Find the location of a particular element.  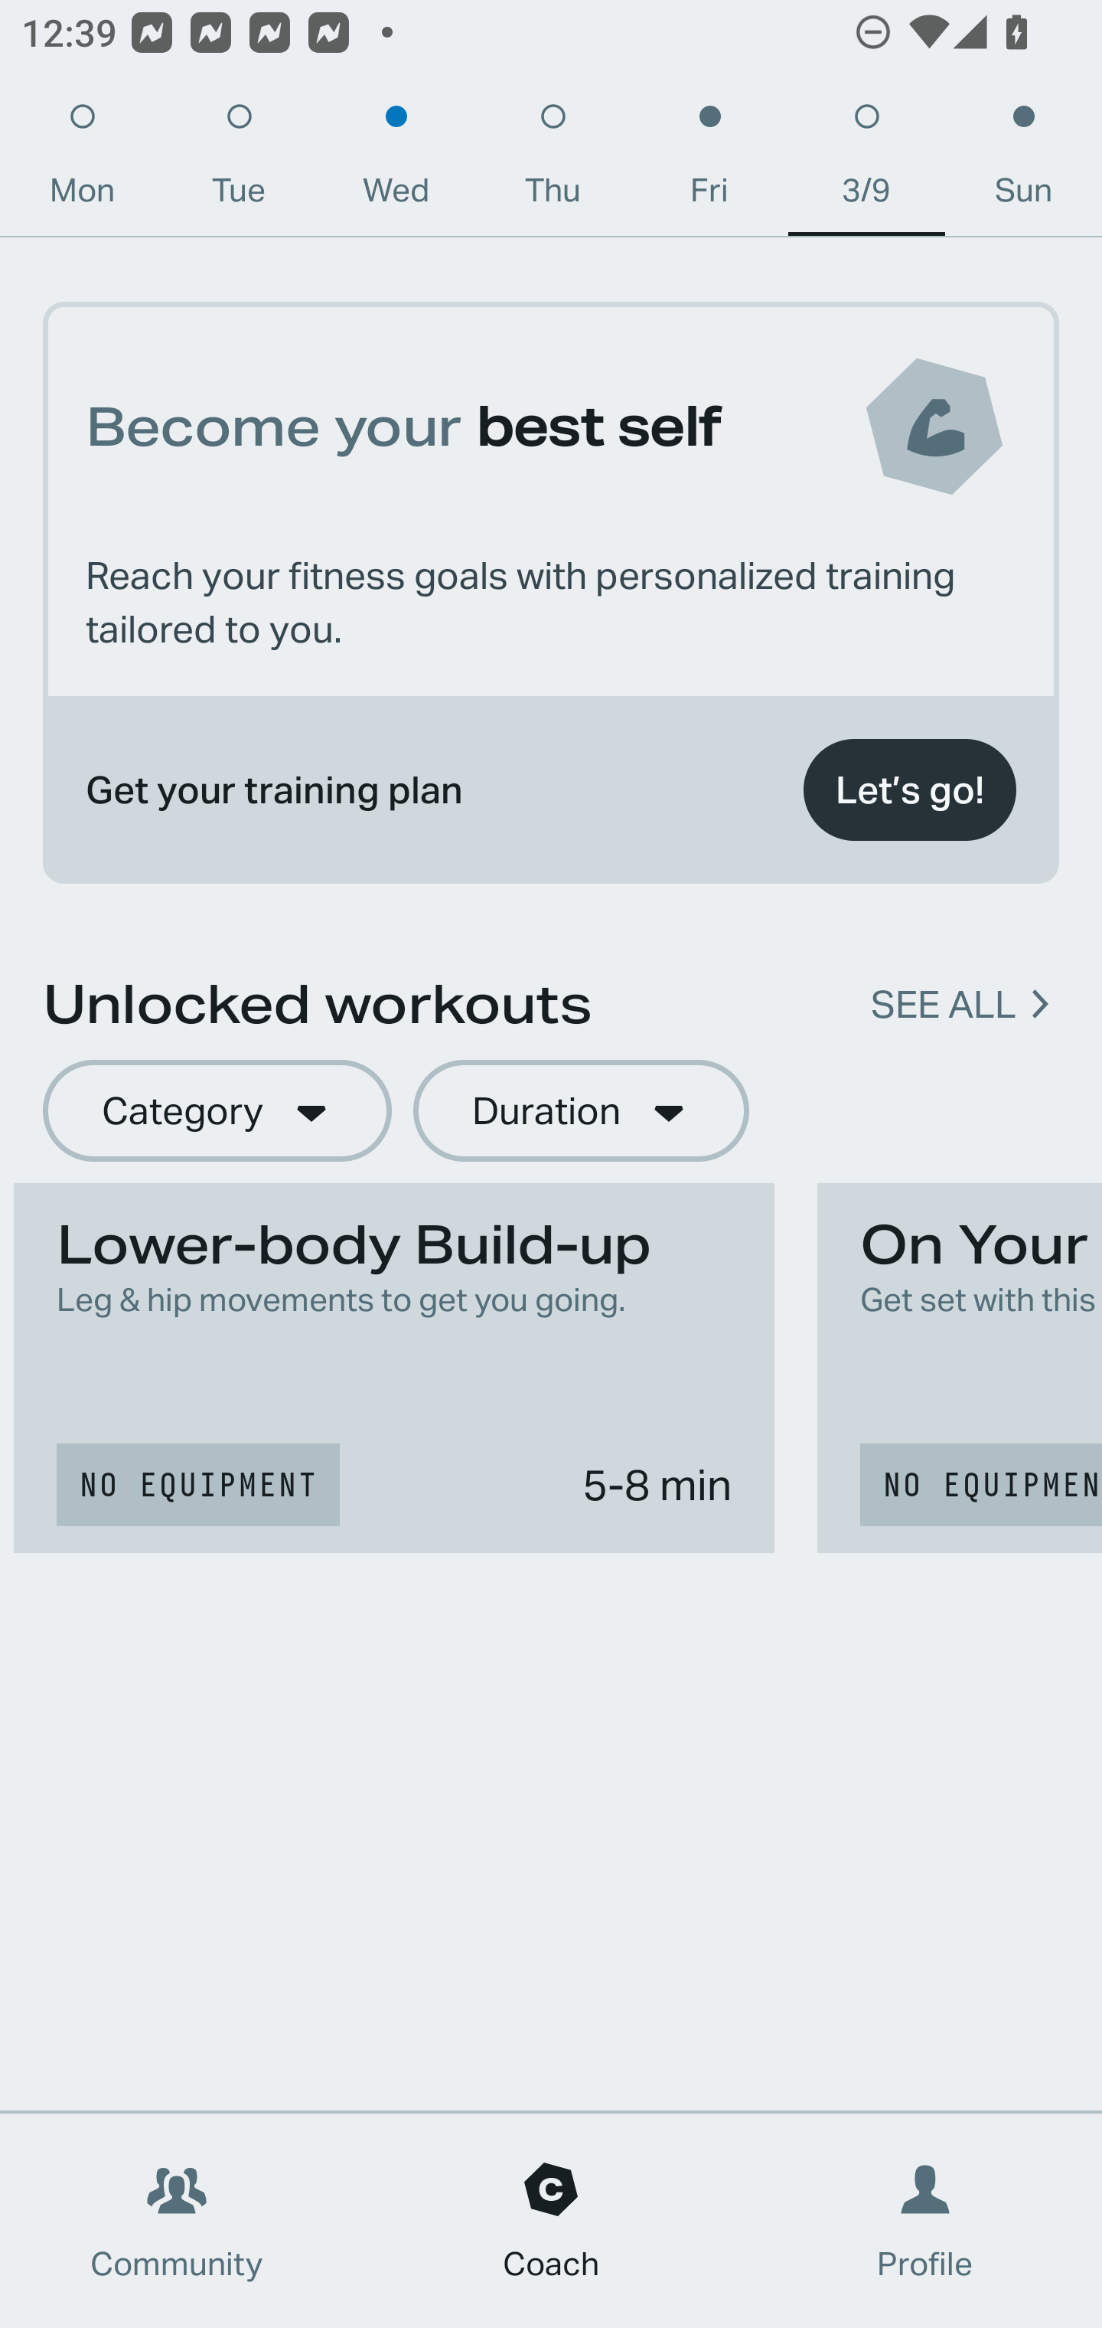

Category is located at coordinates (217, 1112).